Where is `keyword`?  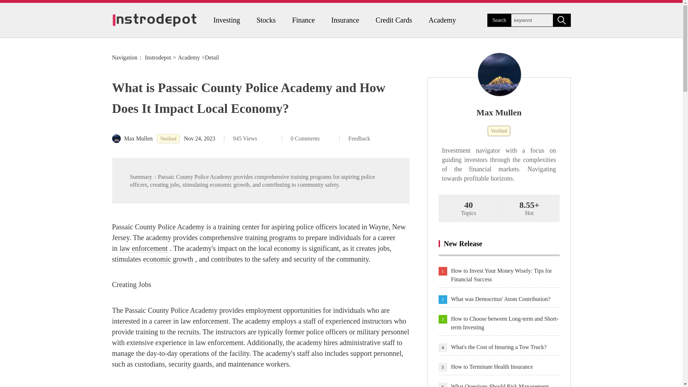
keyword is located at coordinates (532, 20).